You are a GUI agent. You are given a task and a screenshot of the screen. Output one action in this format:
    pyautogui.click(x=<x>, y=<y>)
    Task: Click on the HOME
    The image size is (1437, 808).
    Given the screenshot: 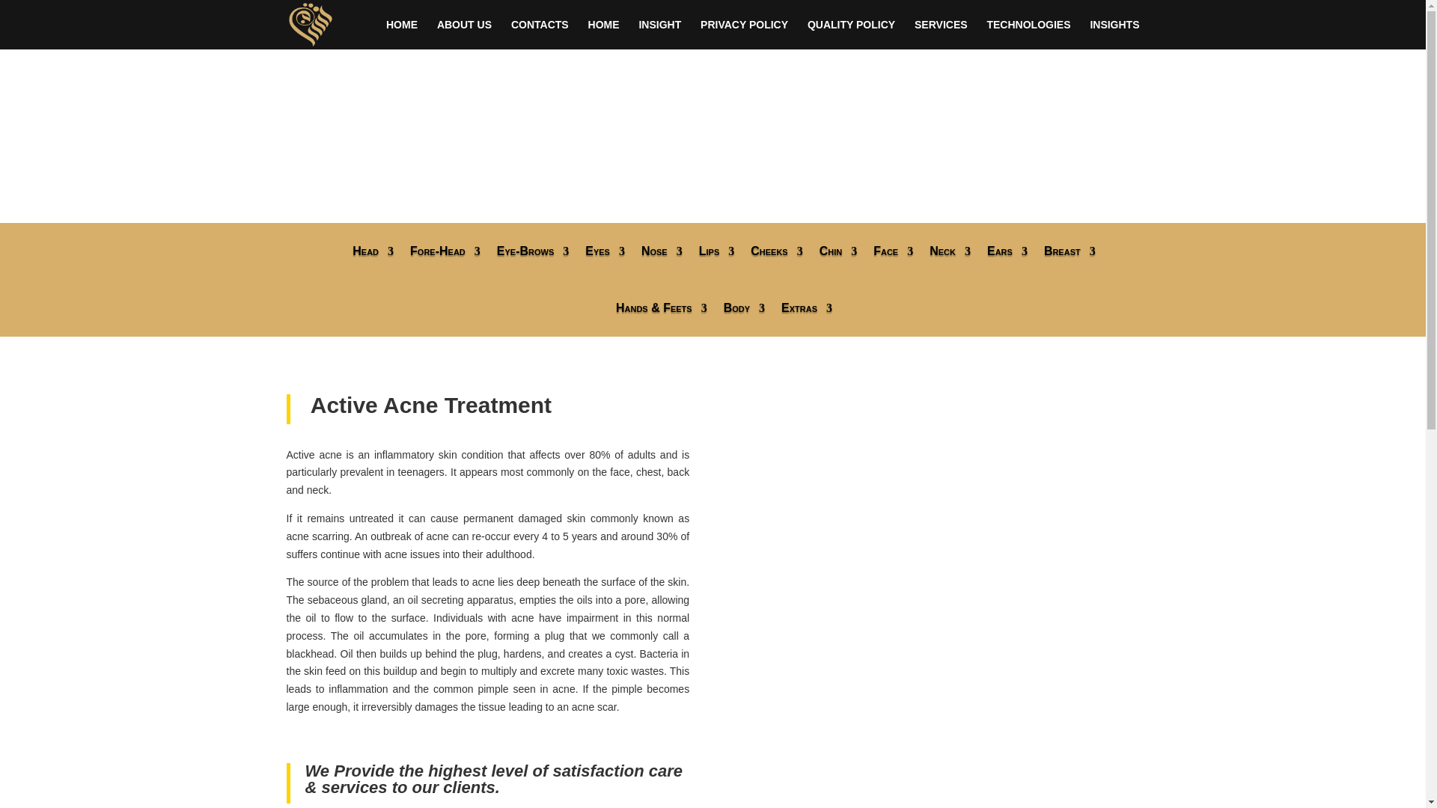 What is the action you would take?
    pyautogui.click(x=603, y=34)
    